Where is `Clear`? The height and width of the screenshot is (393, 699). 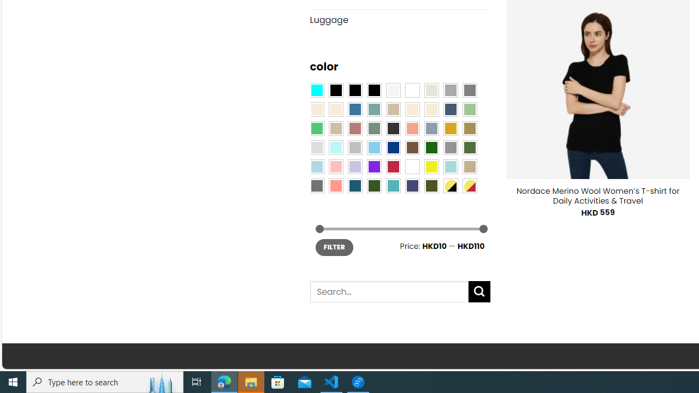 Clear is located at coordinates (412, 90).